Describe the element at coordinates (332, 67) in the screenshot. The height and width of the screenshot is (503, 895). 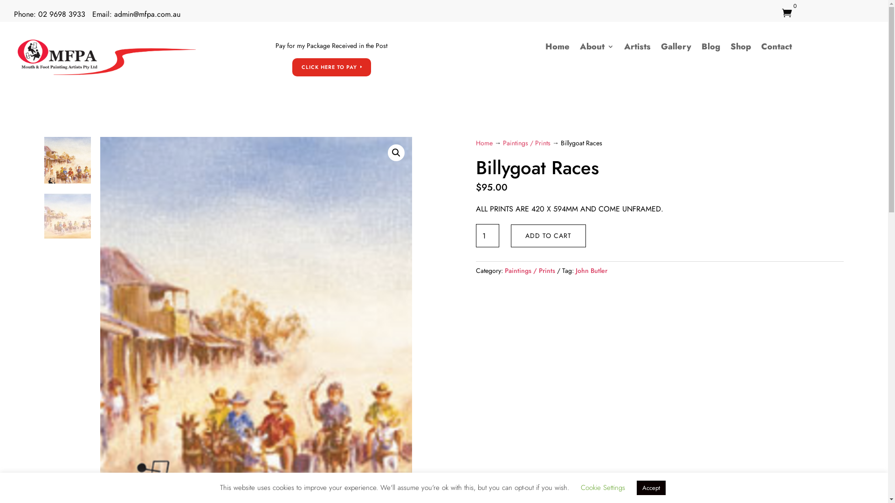
I see `CLICK HERE TO PAY` at that location.